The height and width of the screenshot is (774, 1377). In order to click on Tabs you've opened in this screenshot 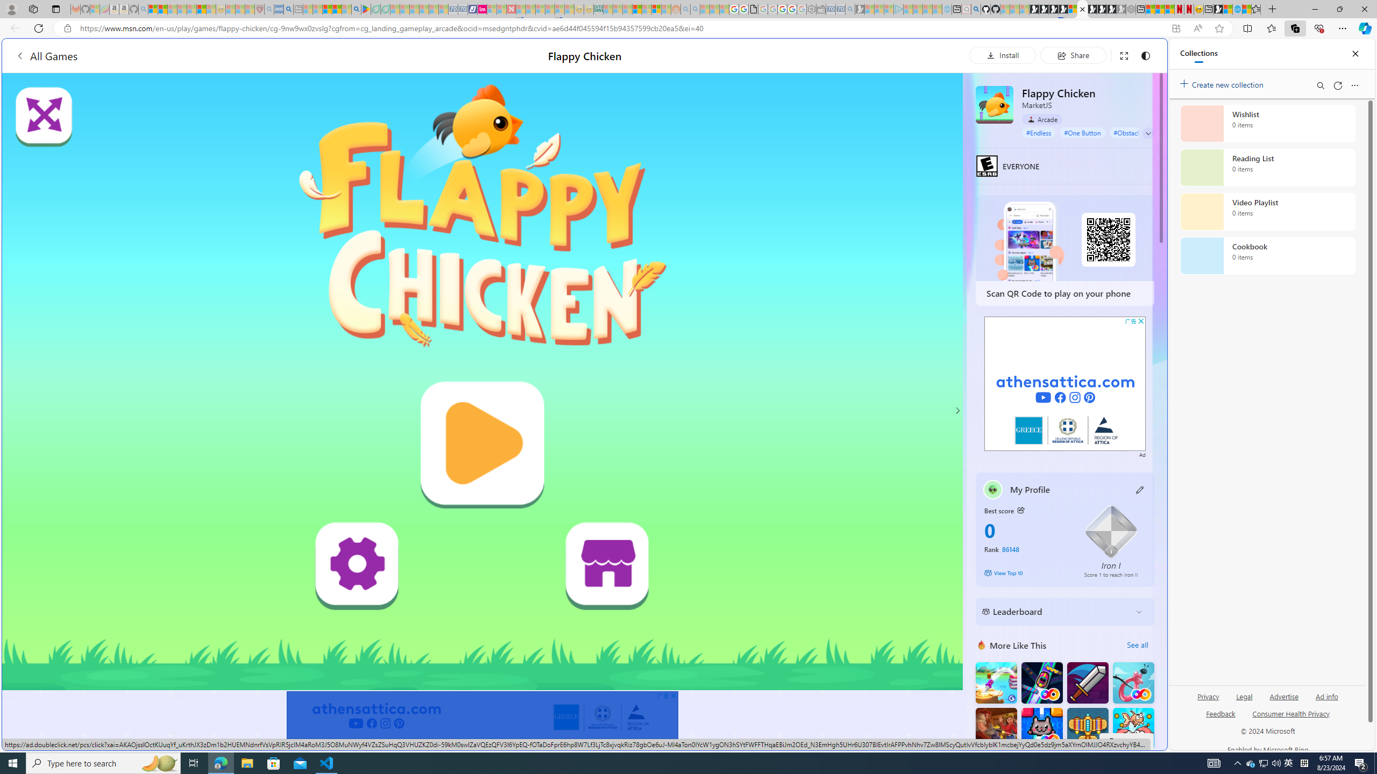, I will do `click(838, 143)`.